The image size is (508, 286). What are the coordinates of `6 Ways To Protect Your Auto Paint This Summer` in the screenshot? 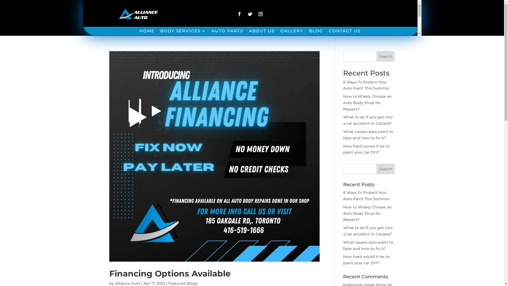 It's located at (366, 196).